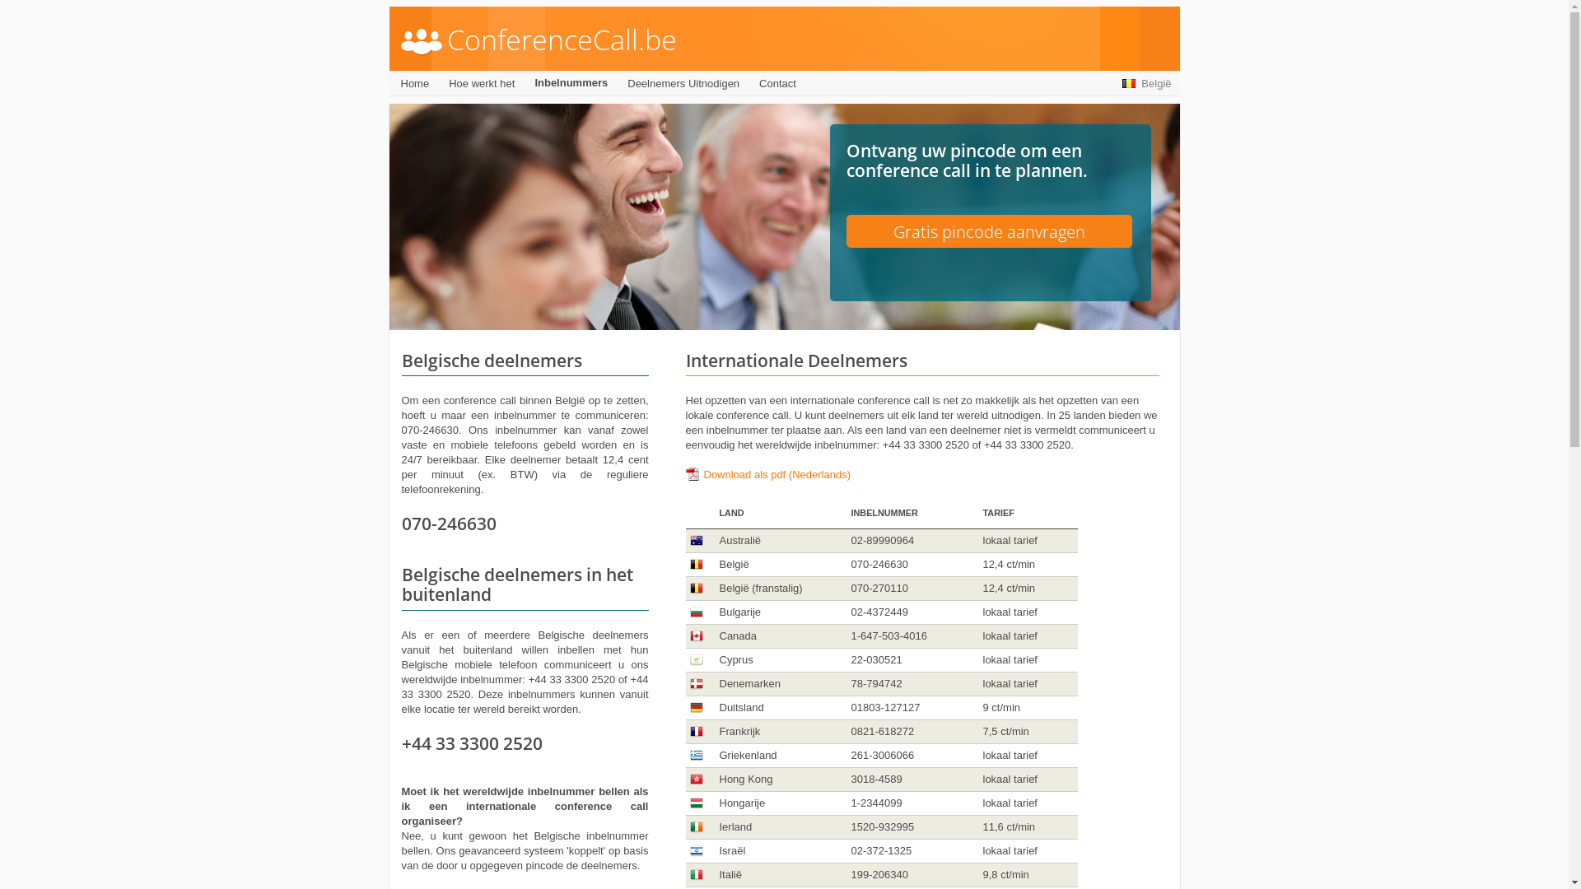 The height and width of the screenshot is (889, 1581). What do you see at coordinates (415, 84) in the screenshot?
I see `Home` at bounding box center [415, 84].